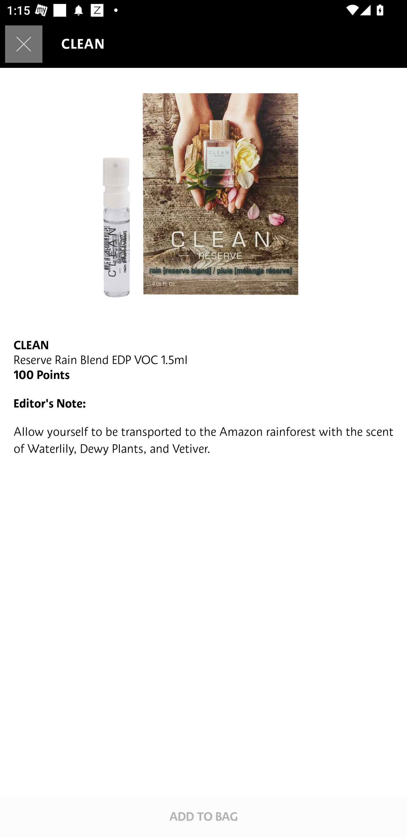 This screenshot has height=837, width=407. I want to click on ADD TO BAG, so click(203, 816).